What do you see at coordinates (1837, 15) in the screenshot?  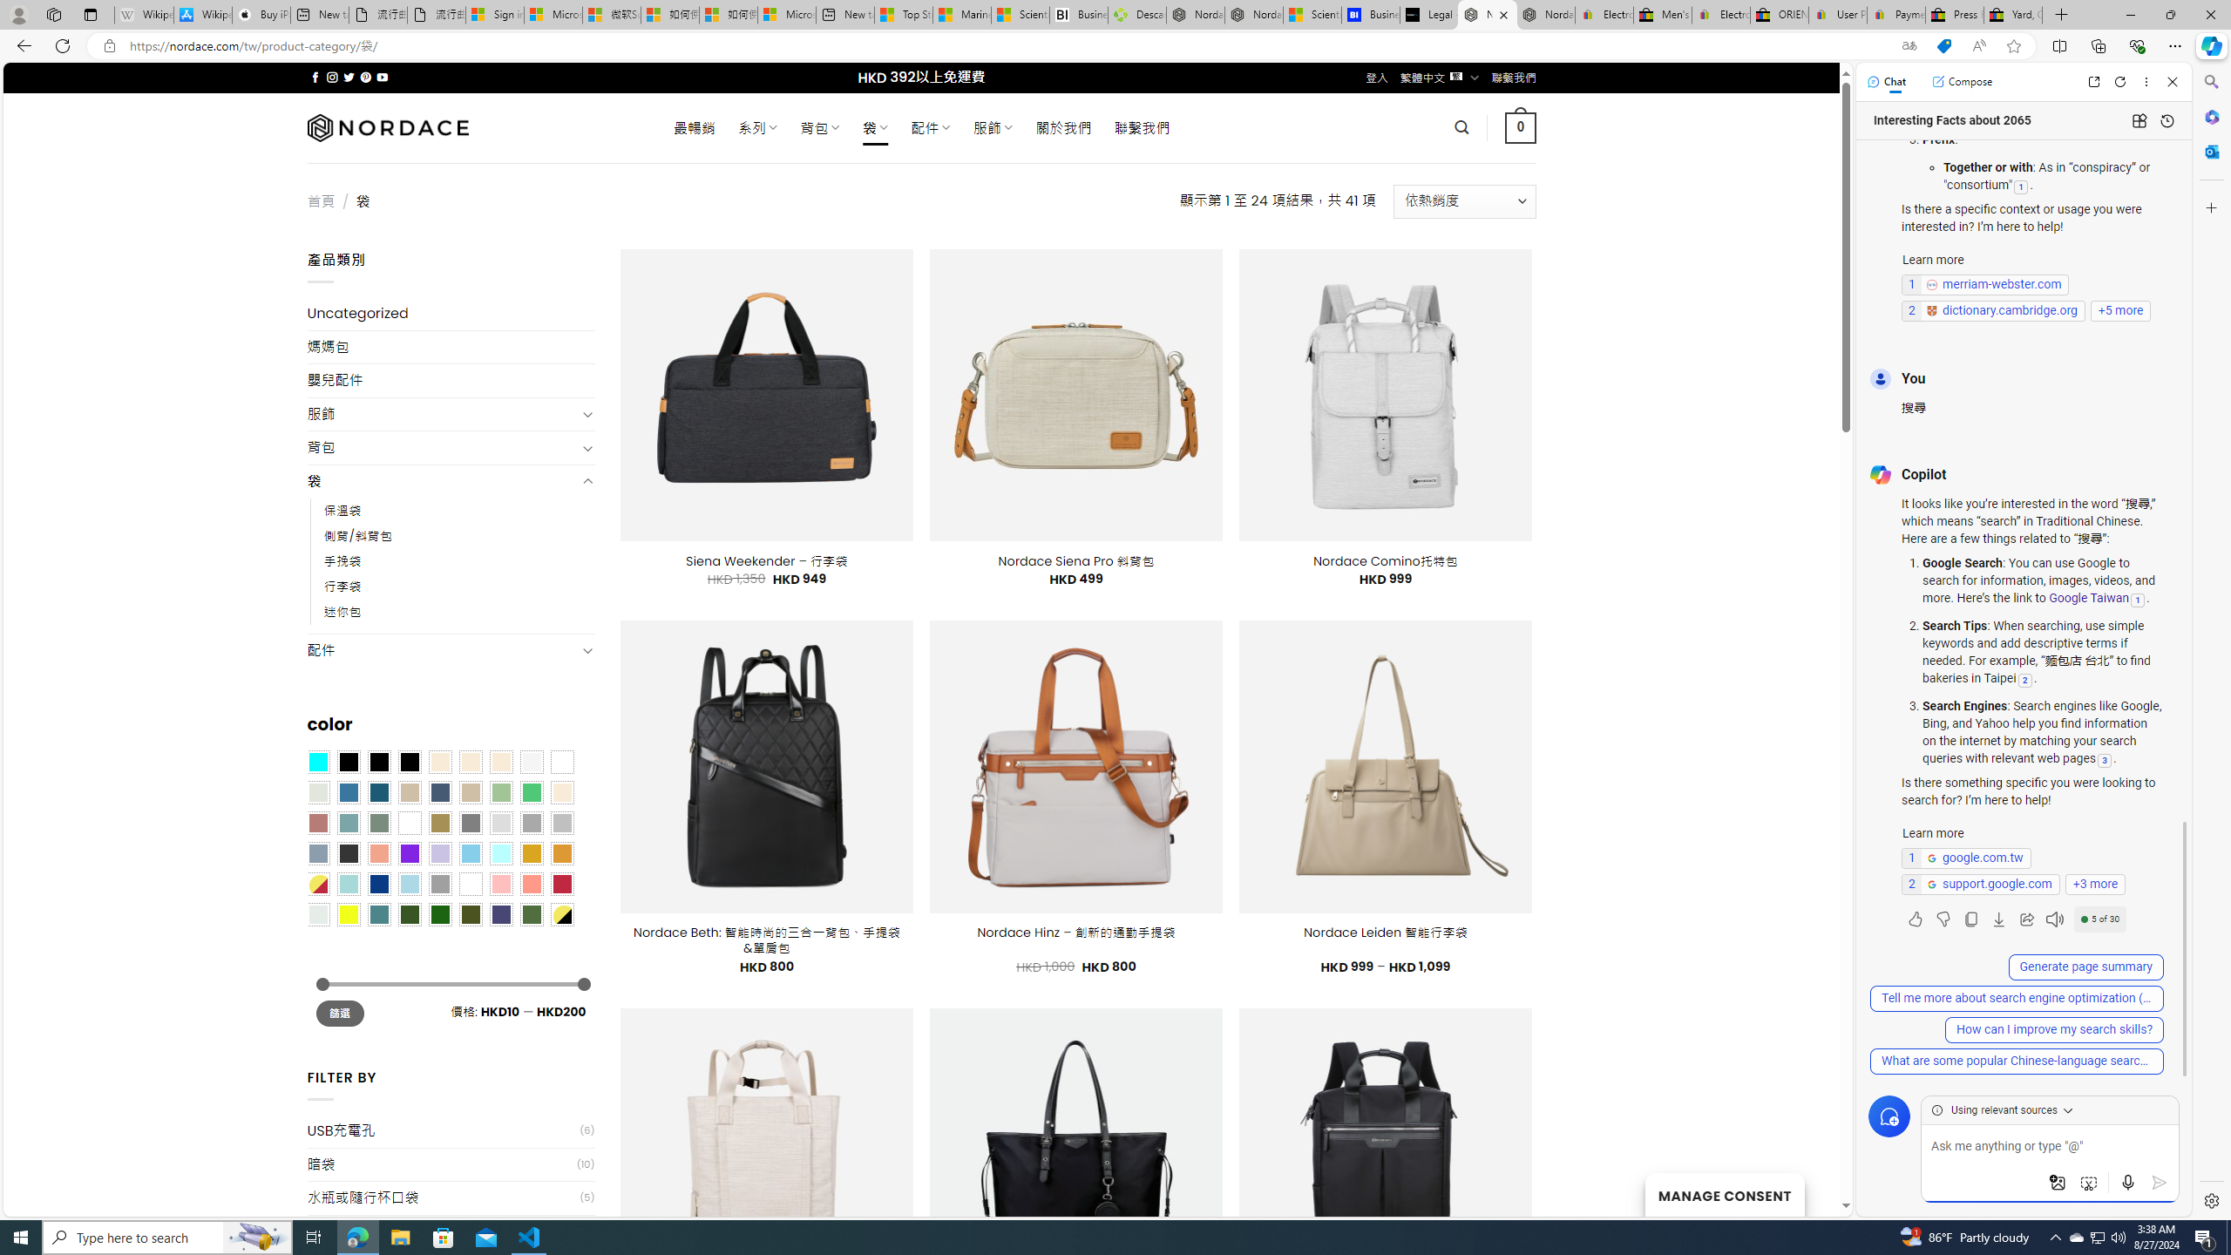 I see `User Privacy Notice | eBay` at bounding box center [1837, 15].